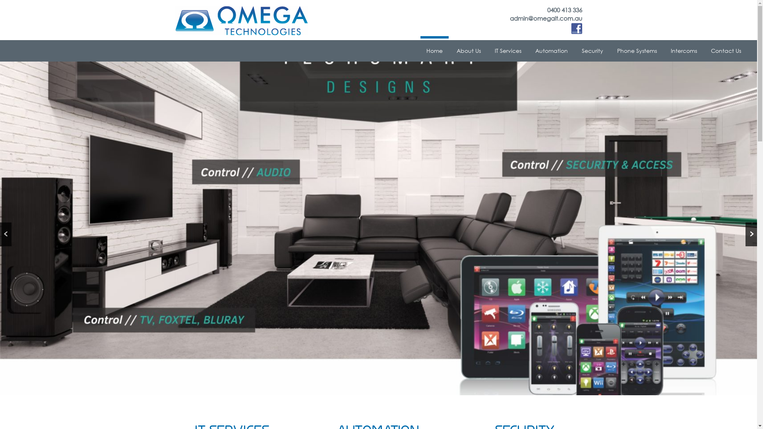 This screenshot has width=763, height=429. What do you see at coordinates (378, 228) in the screenshot?
I see `Cairns Home Automation` at bounding box center [378, 228].